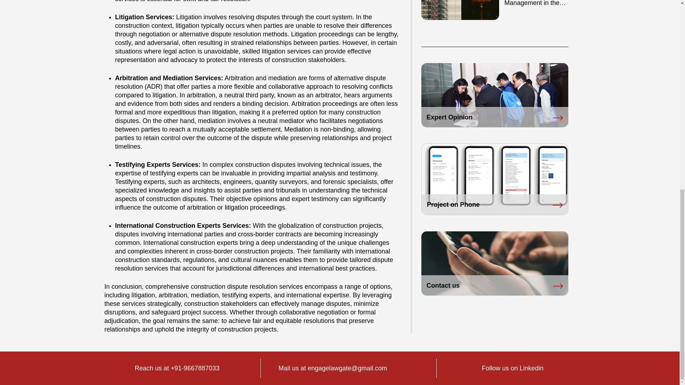  What do you see at coordinates (494, 117) in the screenshot?
I see `Expert Opinion` at bounding box center [494, 117].